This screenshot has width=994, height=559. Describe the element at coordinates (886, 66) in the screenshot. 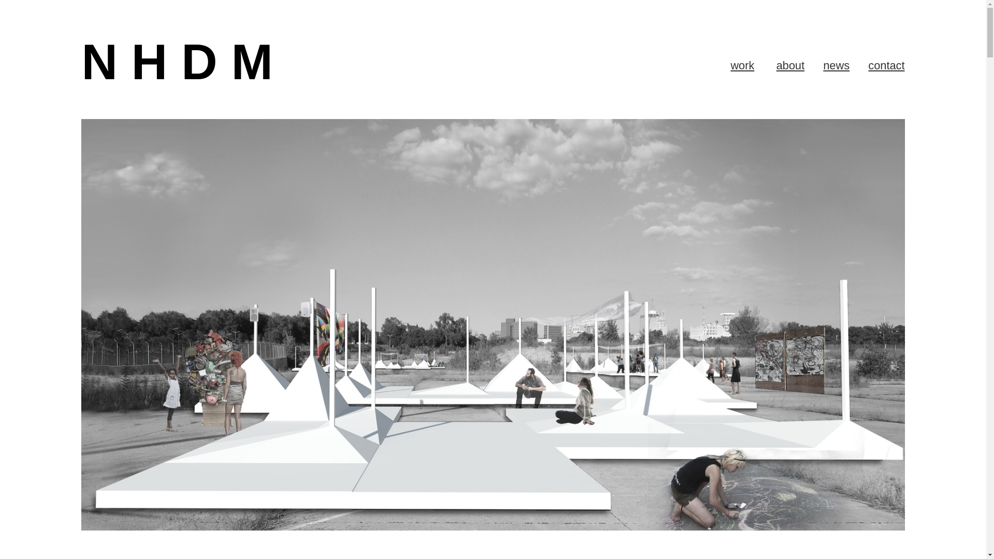

I see `contact` at that location.